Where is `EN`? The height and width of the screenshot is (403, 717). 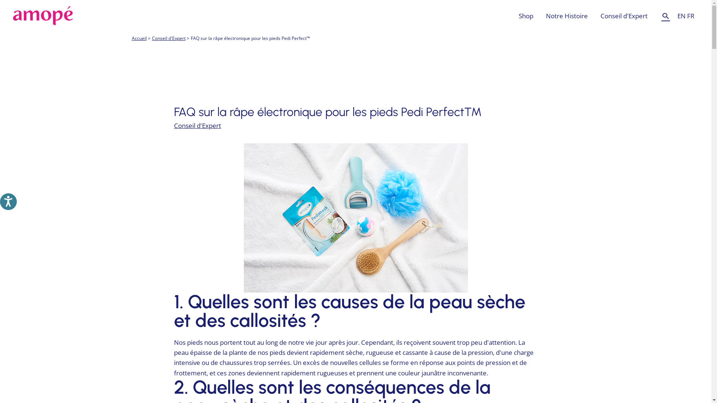
EN is located at coordinates (682, 16).